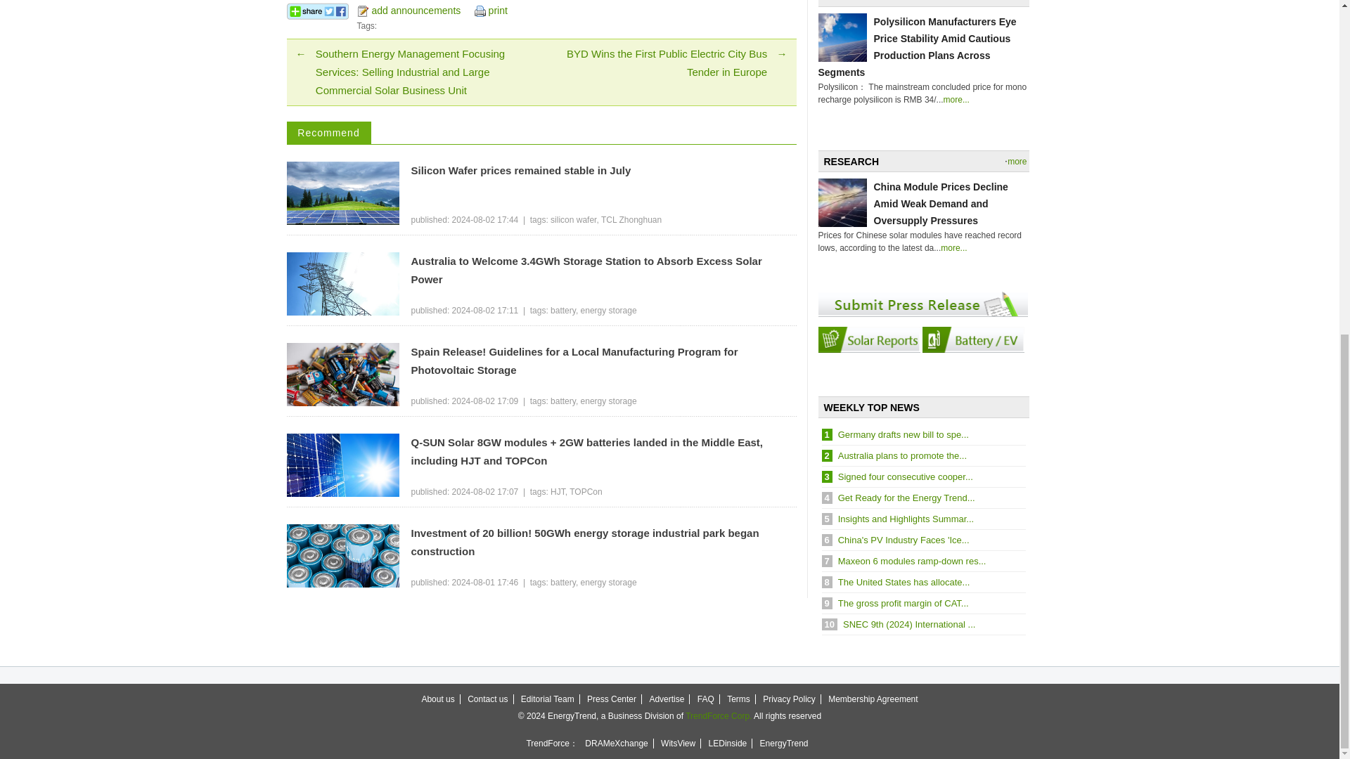  What do you see at coordinates (603, 170) in the screenshot?
I see `Silicon Wafer prices remained stable in July` at bounding box center [603, 170].